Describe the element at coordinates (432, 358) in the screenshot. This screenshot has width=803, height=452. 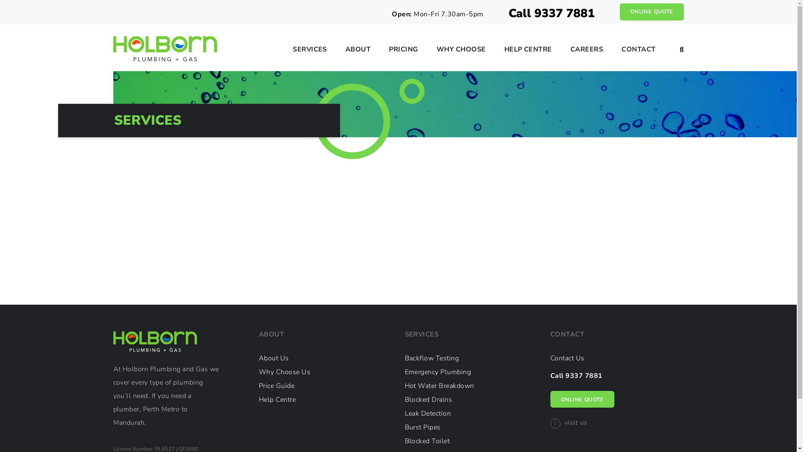
I see `Backflow Testing` at that location.